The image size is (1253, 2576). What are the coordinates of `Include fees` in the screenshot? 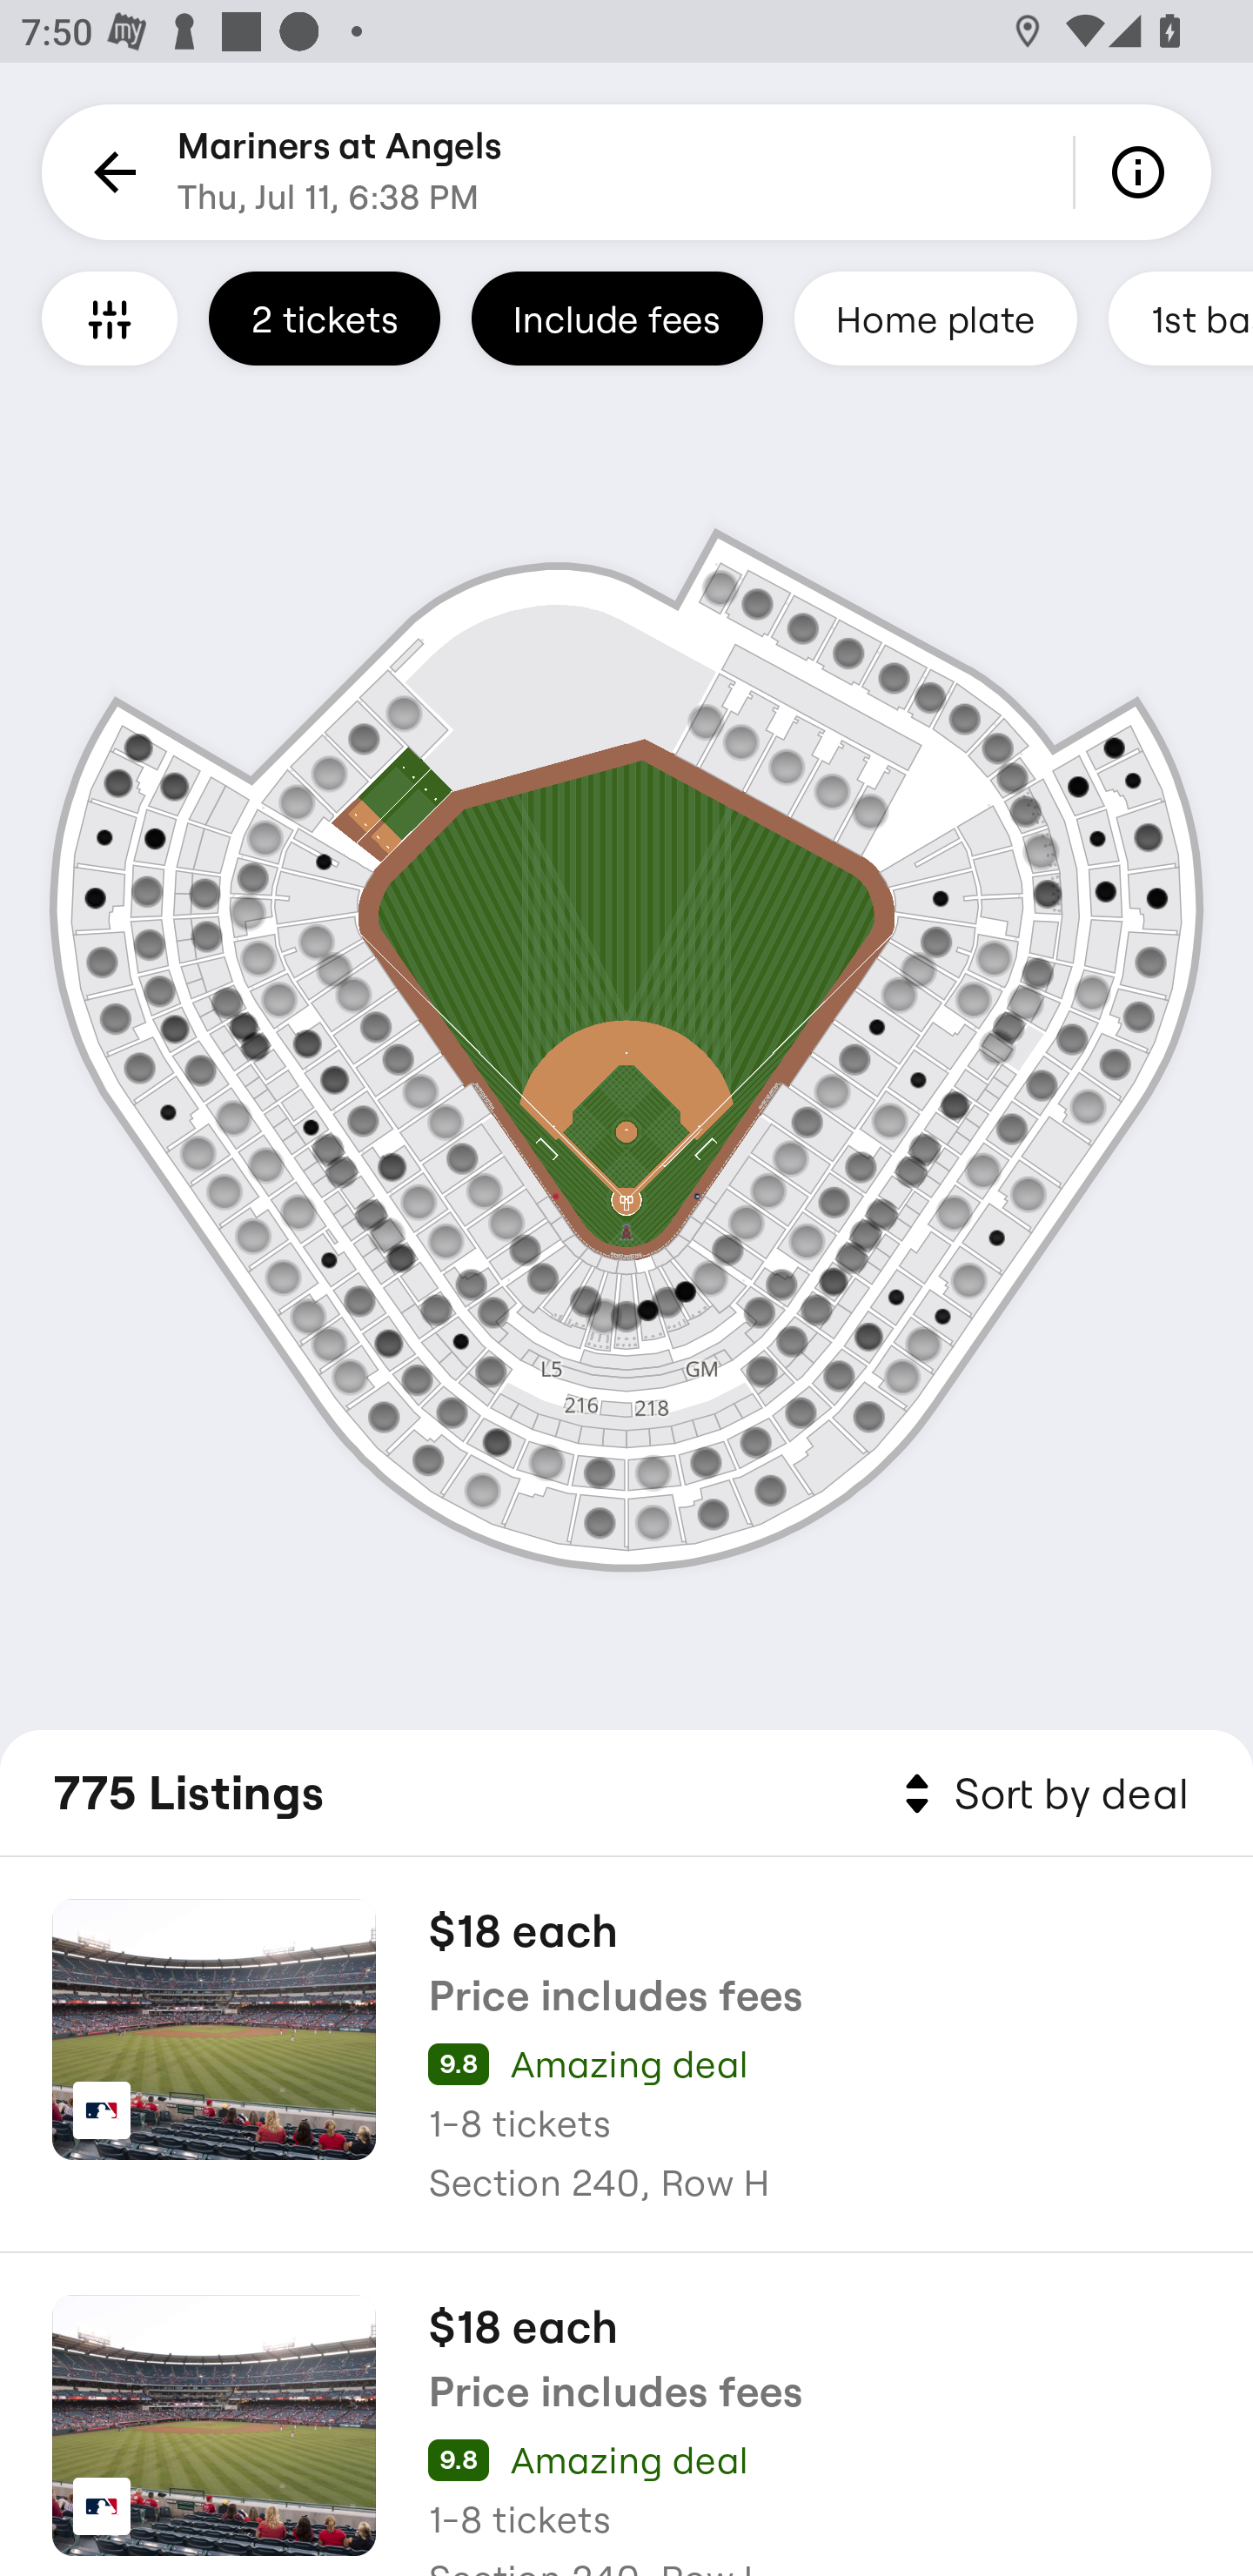 It's located at (616, 318).